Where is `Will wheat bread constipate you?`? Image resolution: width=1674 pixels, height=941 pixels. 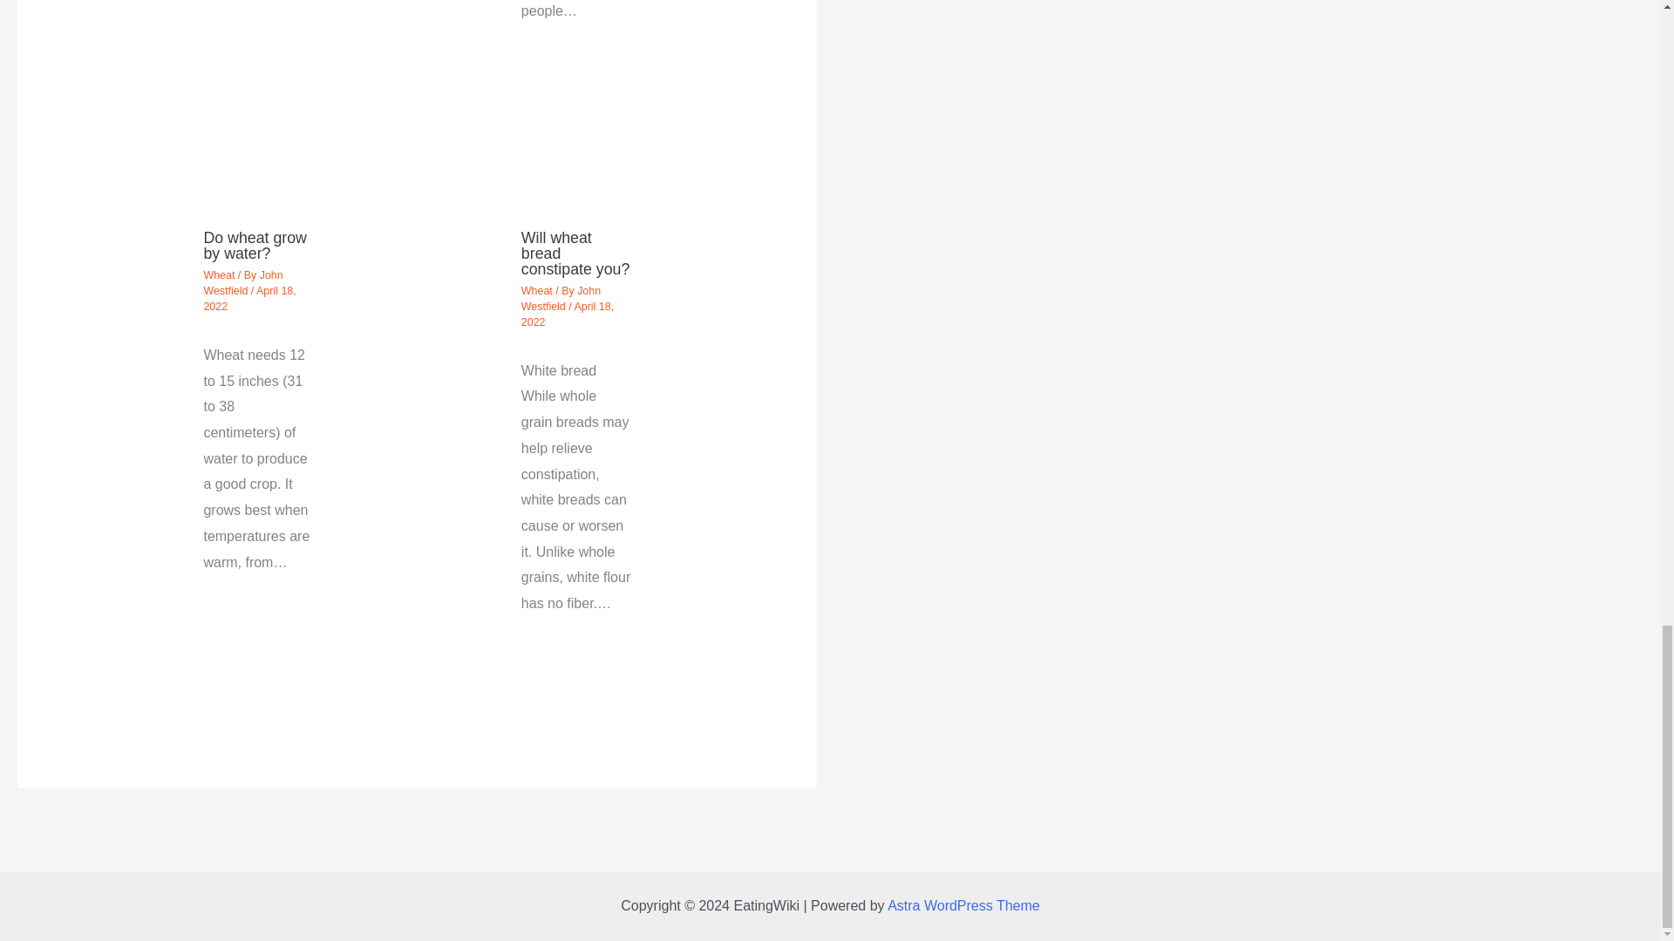
Will wheat bread constipate you? is located at coordinates (575, 253).